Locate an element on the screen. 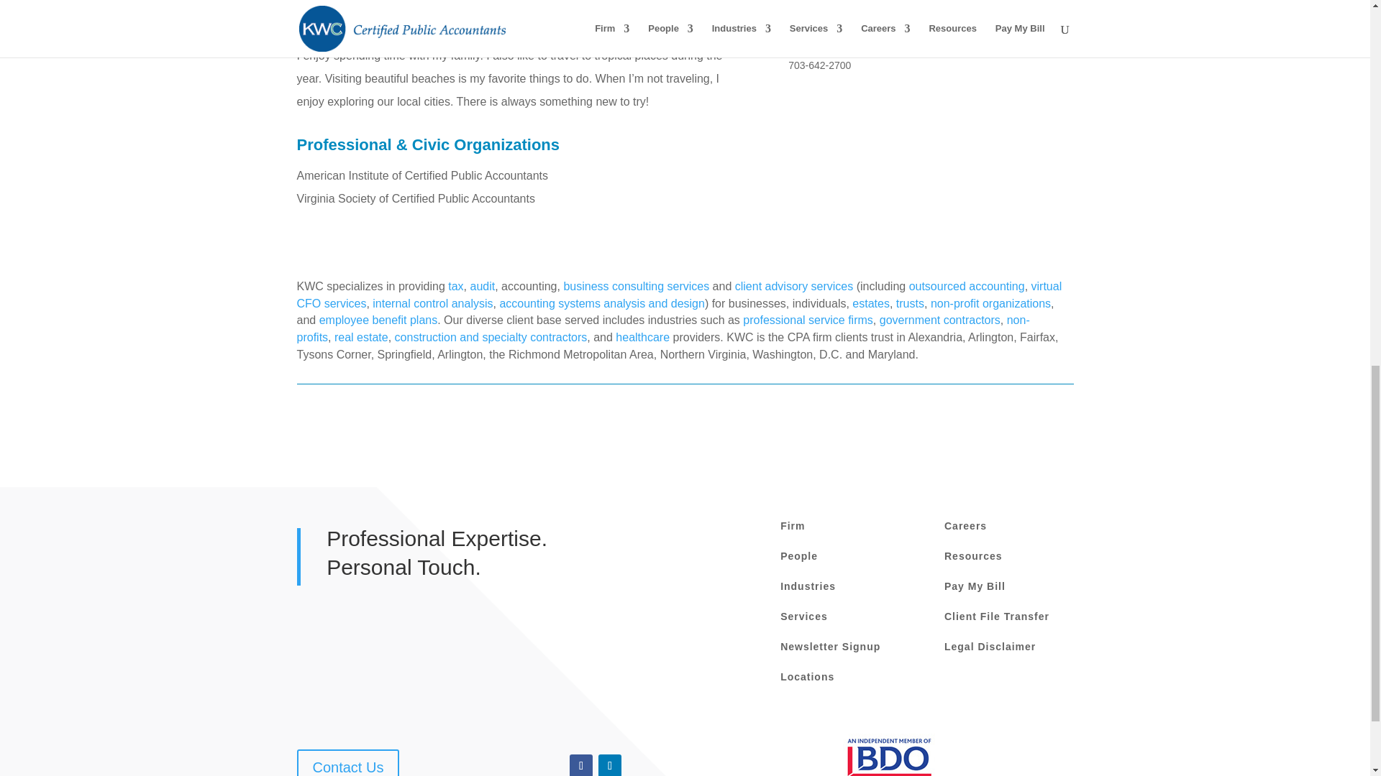 This screenshot has height=776, width=1381. Non-Profits is located at coordinates (662, 329).